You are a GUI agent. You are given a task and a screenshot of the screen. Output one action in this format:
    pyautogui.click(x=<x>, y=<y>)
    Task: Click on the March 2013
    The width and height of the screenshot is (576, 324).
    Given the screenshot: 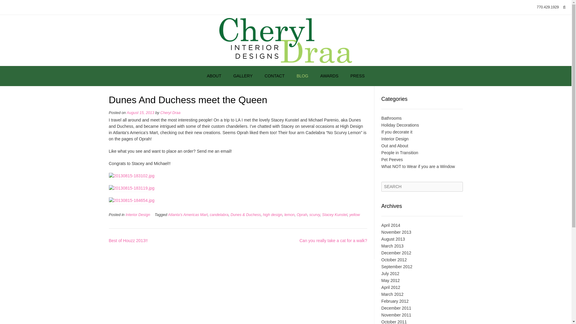 What is the action you would take?
    pyautogui.click(x=392, y=246)
    